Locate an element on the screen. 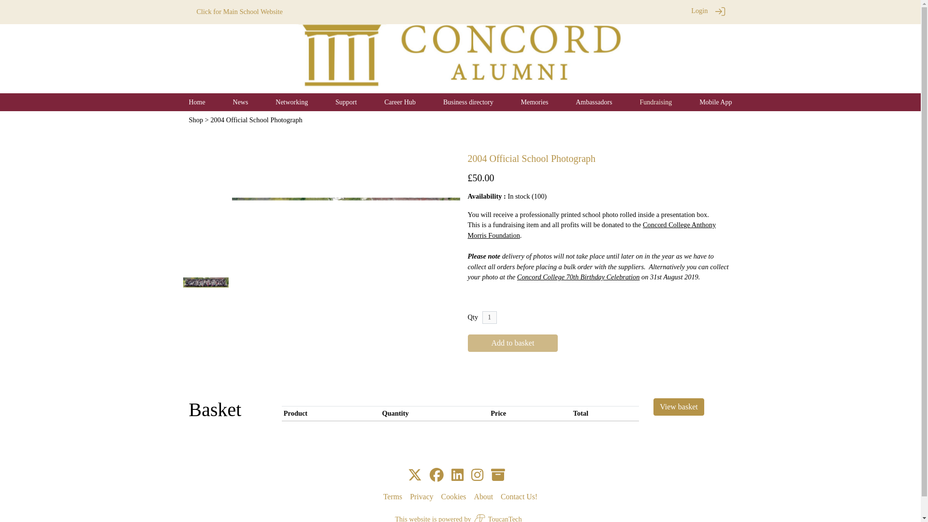  Twitter is located at coordinates (415, 476).